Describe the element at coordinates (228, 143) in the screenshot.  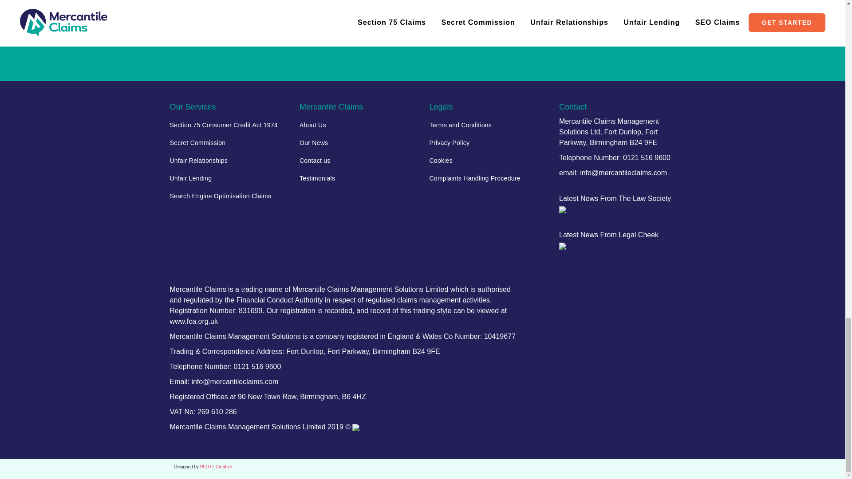
I see `Secret Commission` at that location.